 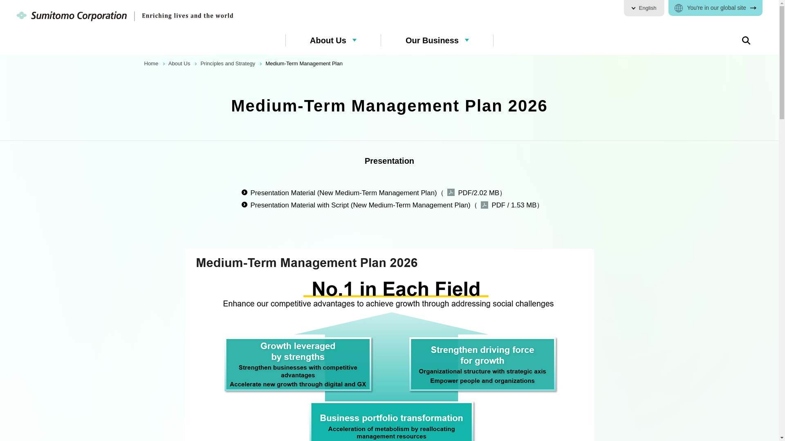 What do you see at coordinates (180, 63) in the screenshot?
I see `About Us` at bounding box center [180, 63].